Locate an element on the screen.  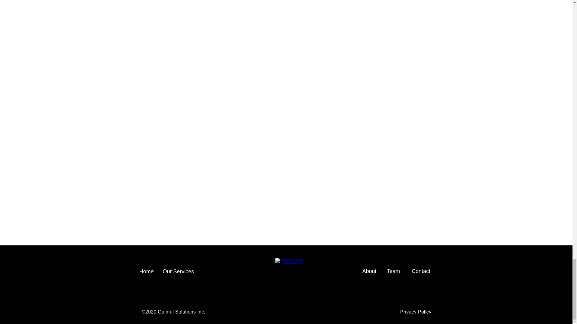
Our Services is located at coordinates (178, 271).